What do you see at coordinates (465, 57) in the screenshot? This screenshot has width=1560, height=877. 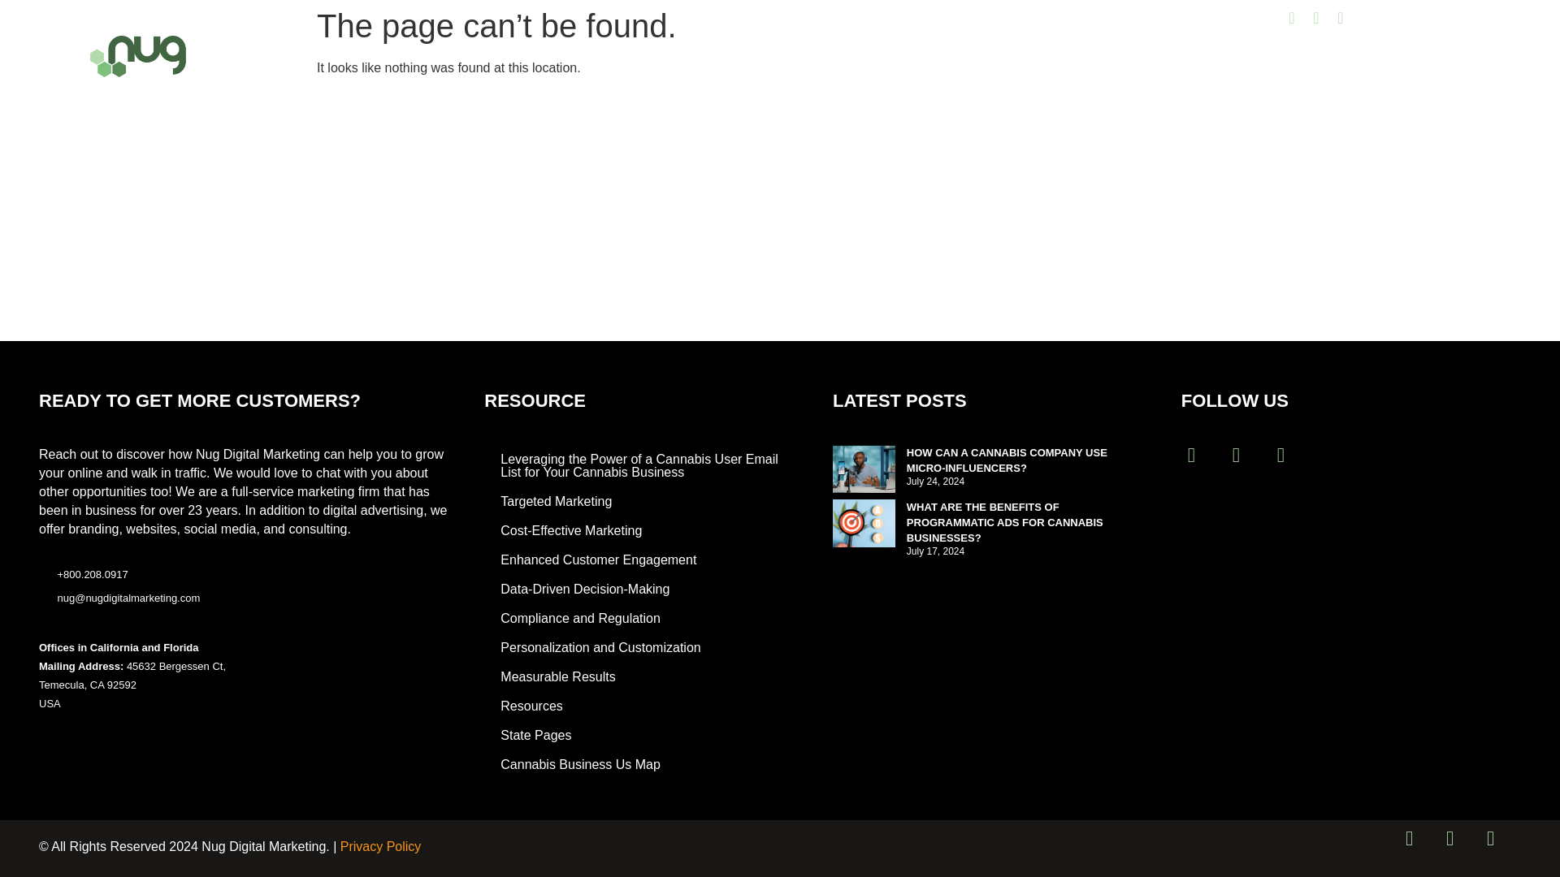 I see `WHAT WE DO` at bounding box center [465, 57].